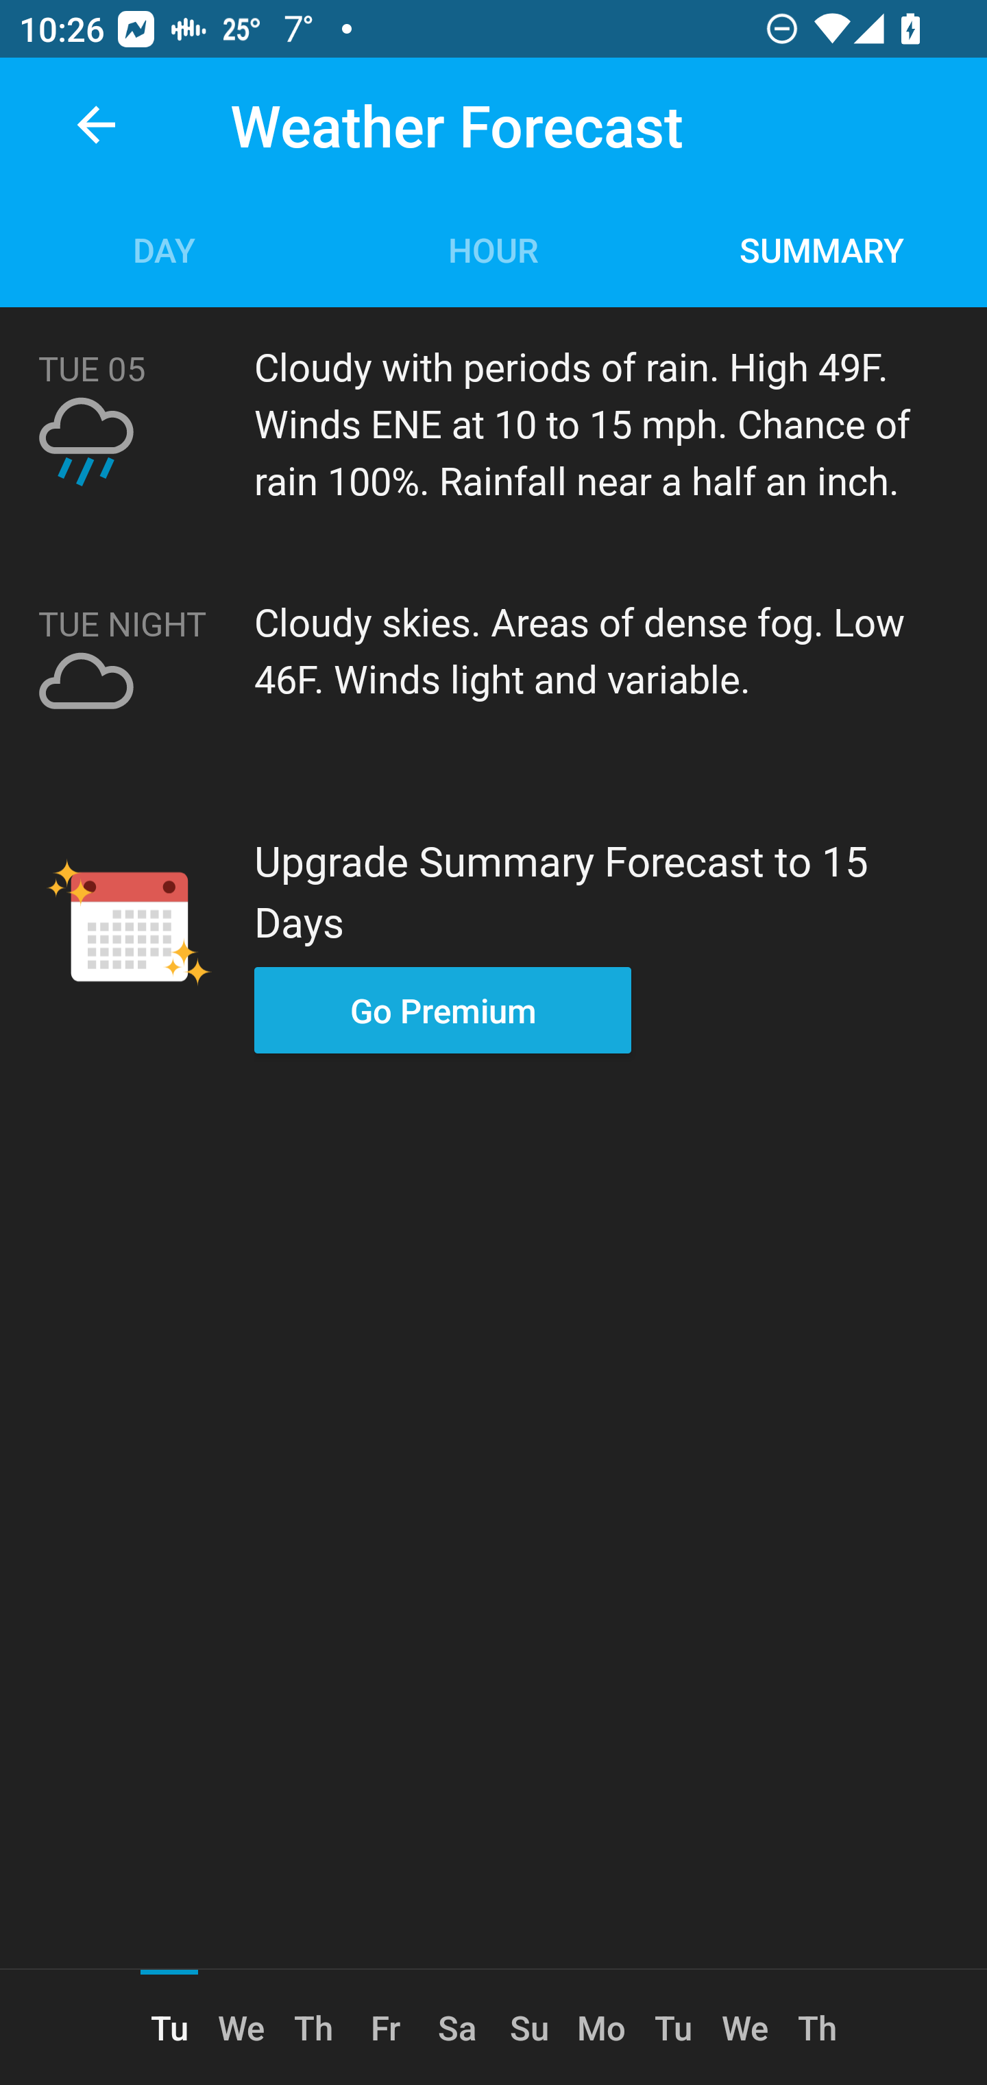 This screenshot has height=2085, width=987. Describe the element at coordinates (529, 2027) in the screenshot. I see `Su` at that location.